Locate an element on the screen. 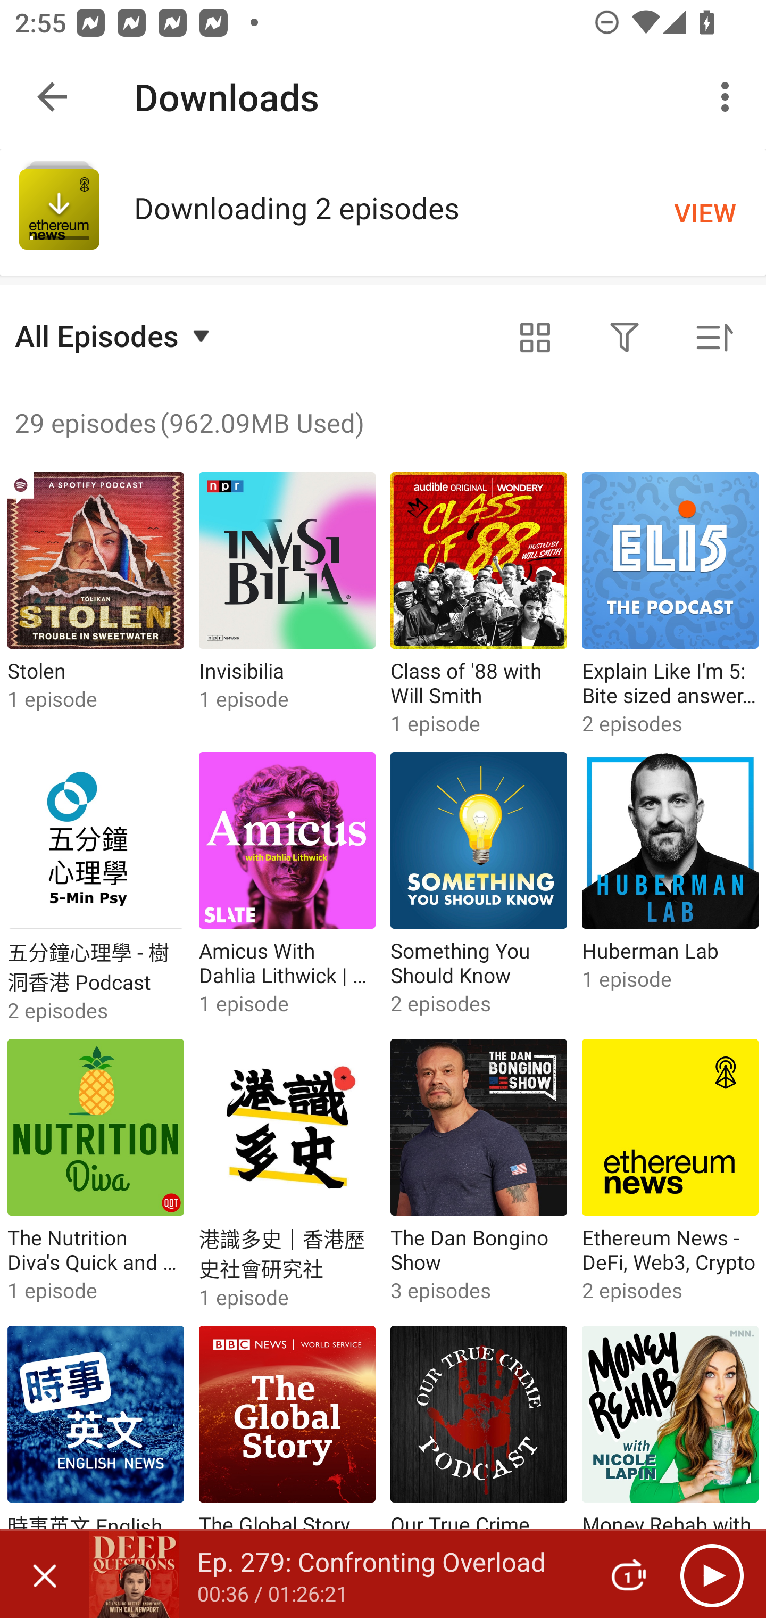 The image size is (766, 1618). Invisibilia 1 episode is located at coordinates (287, 604).